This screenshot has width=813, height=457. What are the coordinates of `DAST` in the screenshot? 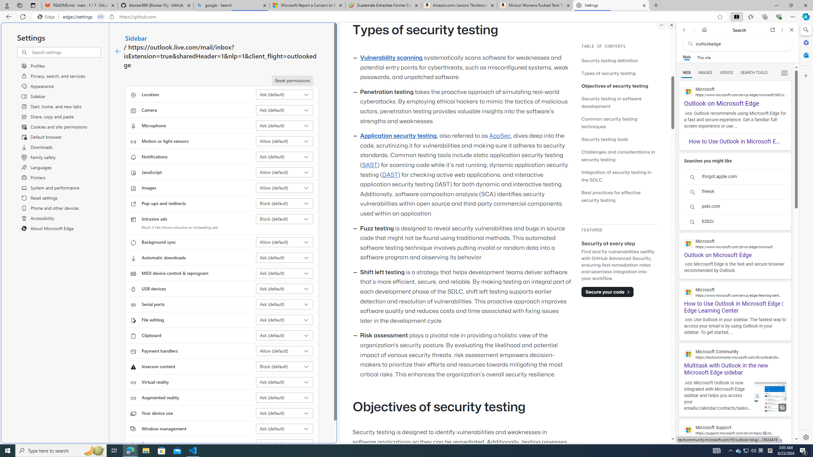 It's located at (390, 175).